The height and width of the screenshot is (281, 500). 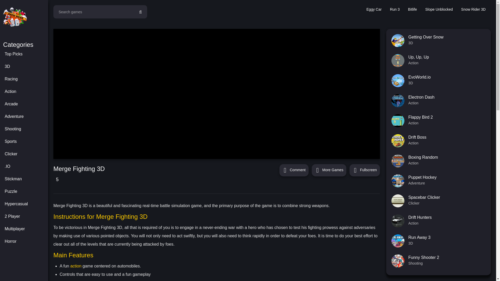 I want to click on Bitlife, so click(x=413, y=9).